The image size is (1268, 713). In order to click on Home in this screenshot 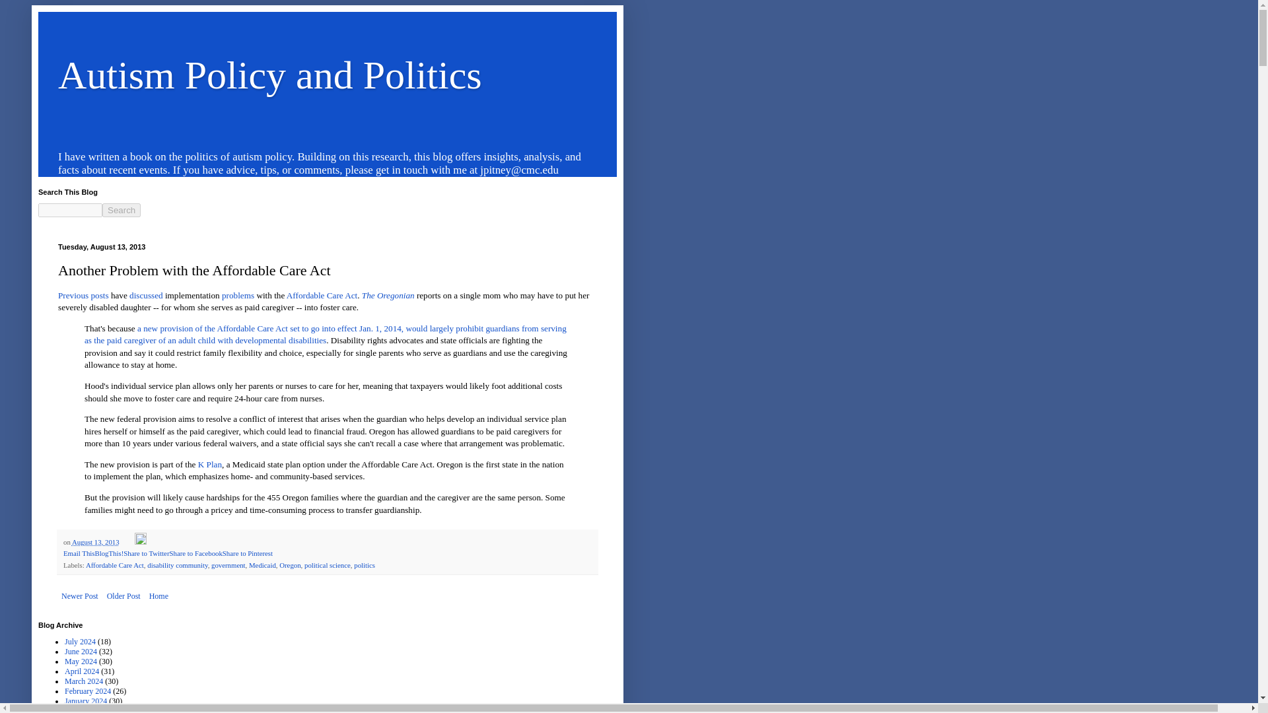, I will do `click(158, 595)`.